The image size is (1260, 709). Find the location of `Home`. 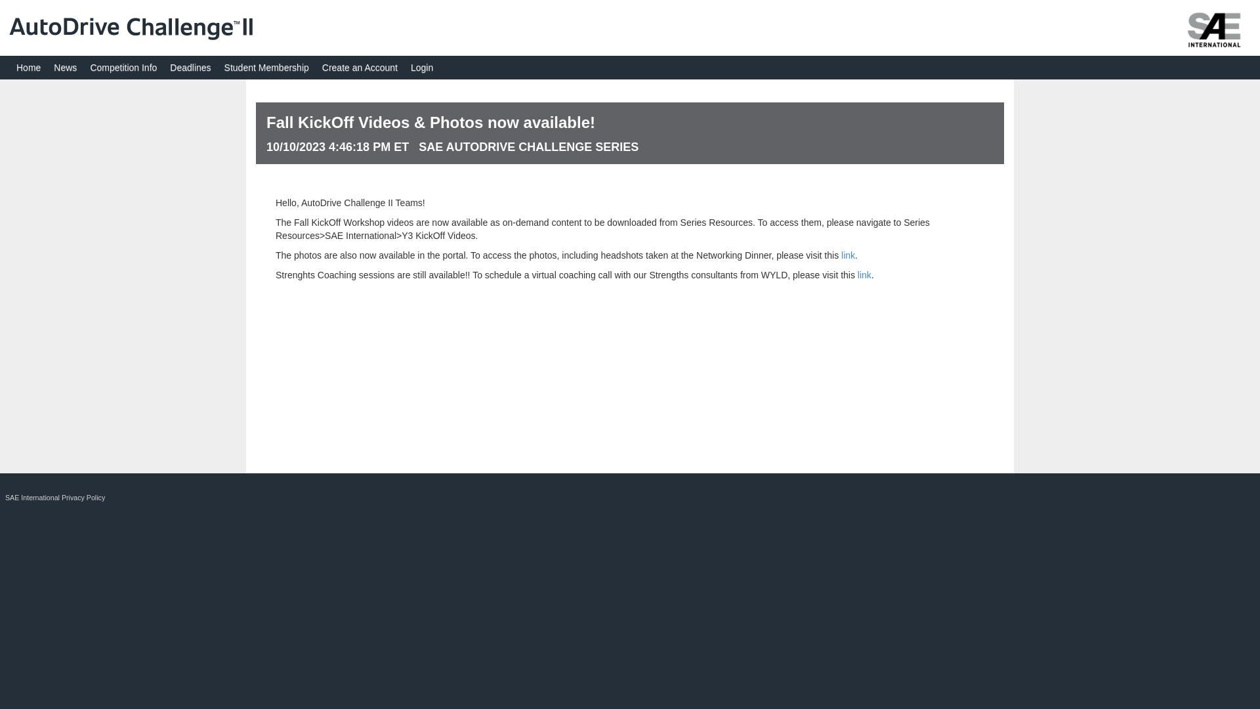

Home is located at coordinates (29, 67).